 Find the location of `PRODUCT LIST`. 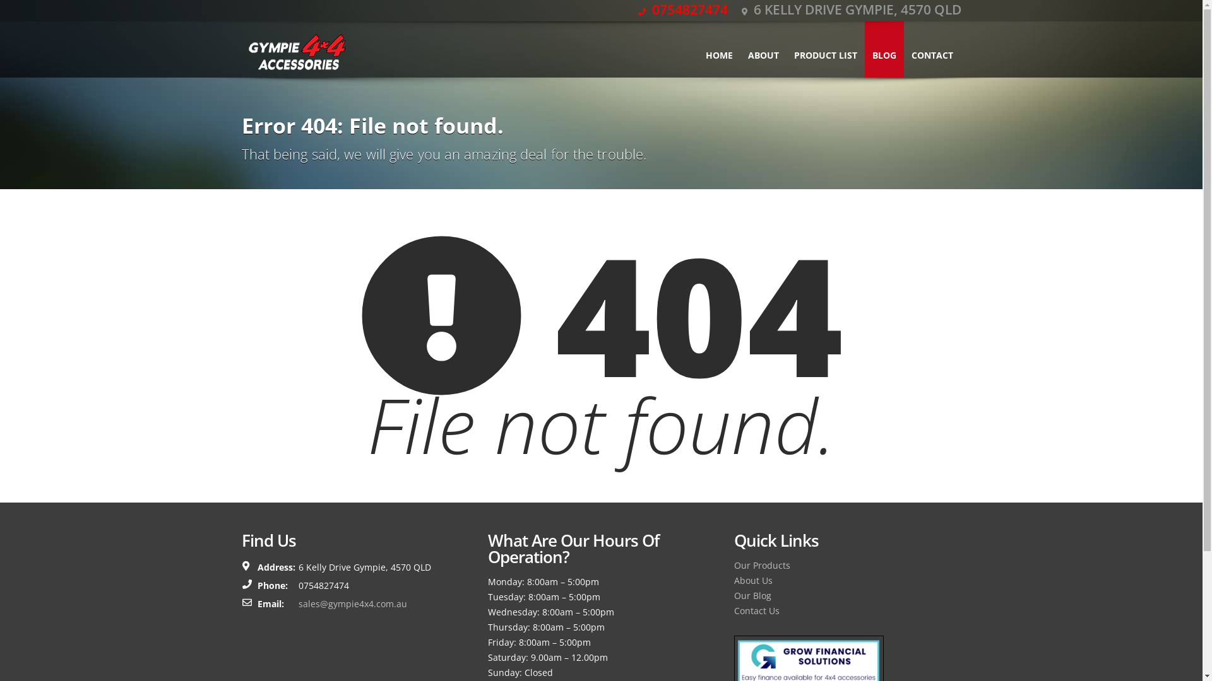

PRODUCT LIST is located at coordinates (826, 49).